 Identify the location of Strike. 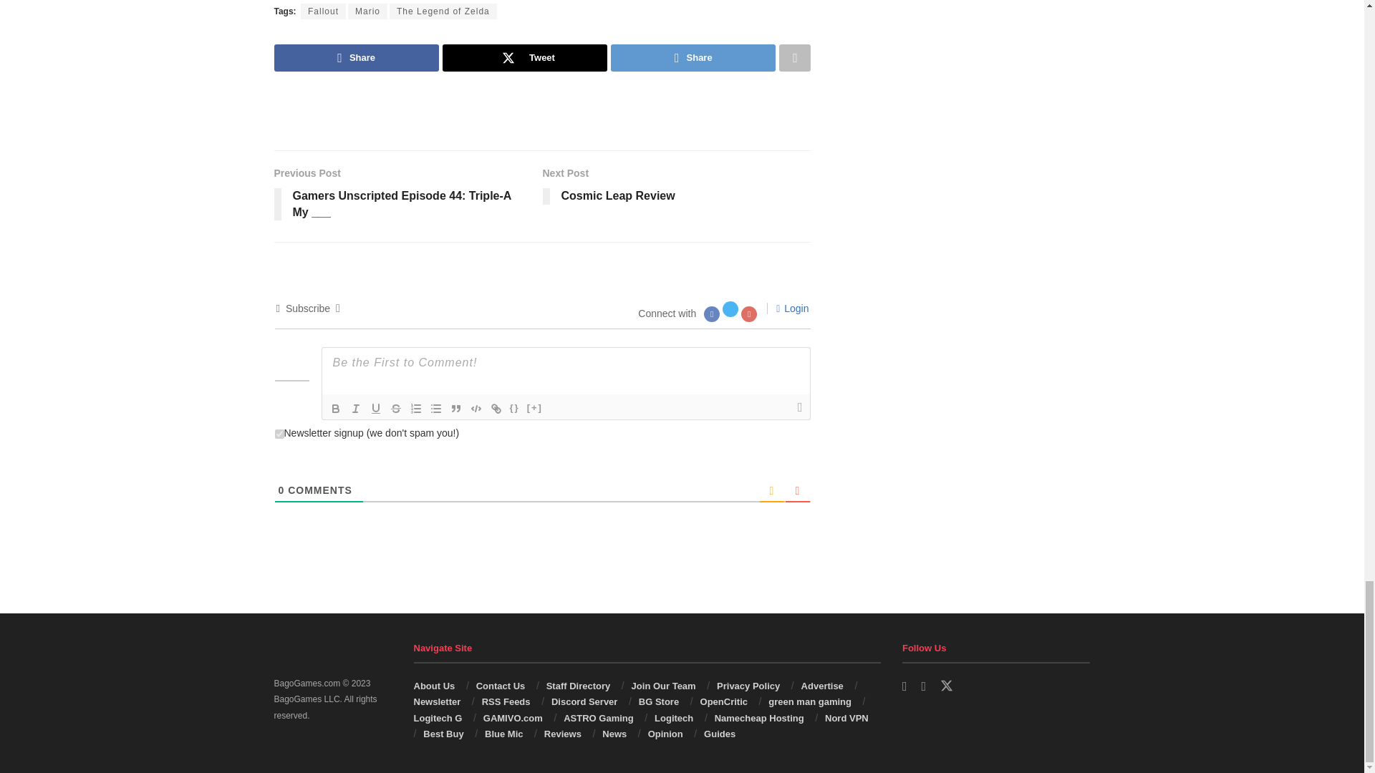
(395, 409).